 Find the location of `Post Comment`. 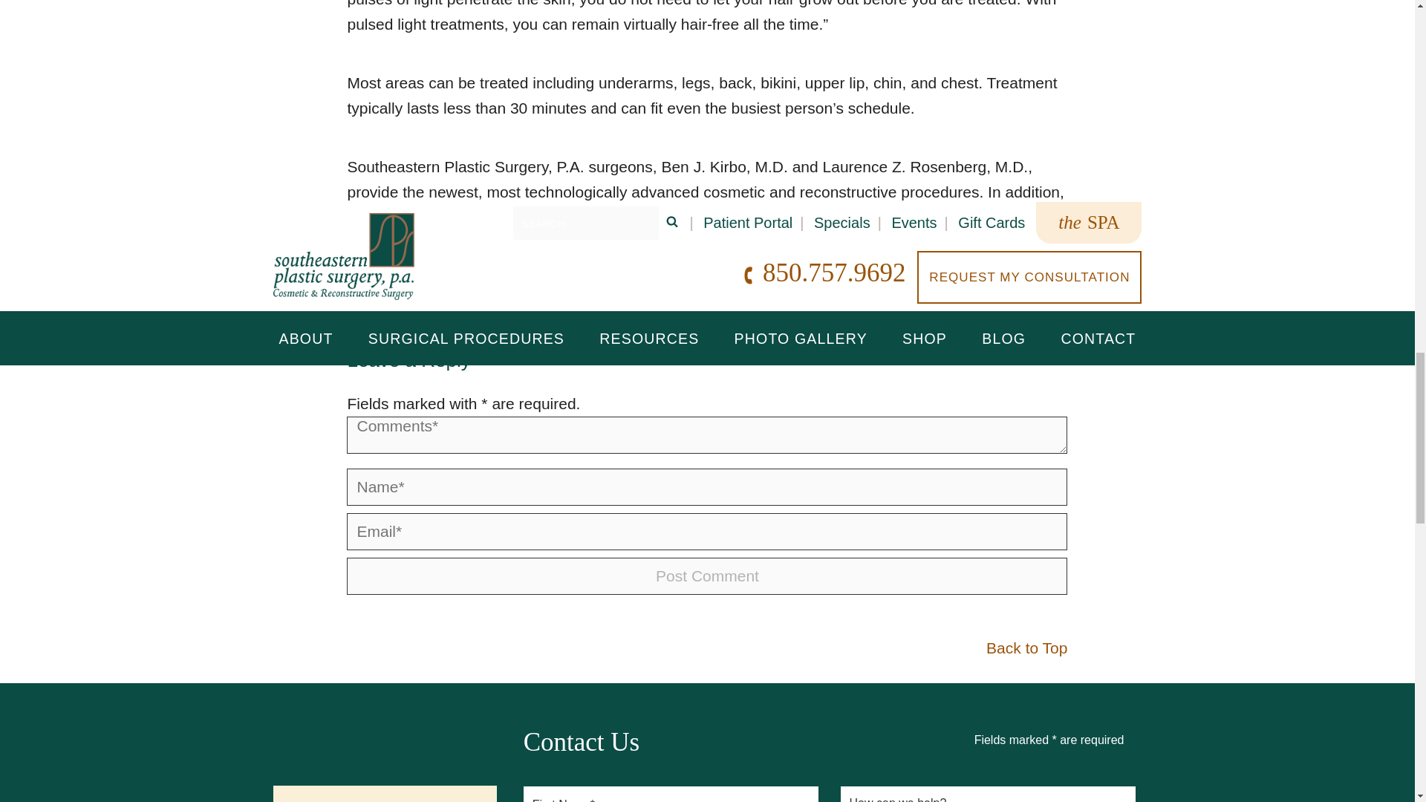

Post Comment is located at coordinates (706, 576).